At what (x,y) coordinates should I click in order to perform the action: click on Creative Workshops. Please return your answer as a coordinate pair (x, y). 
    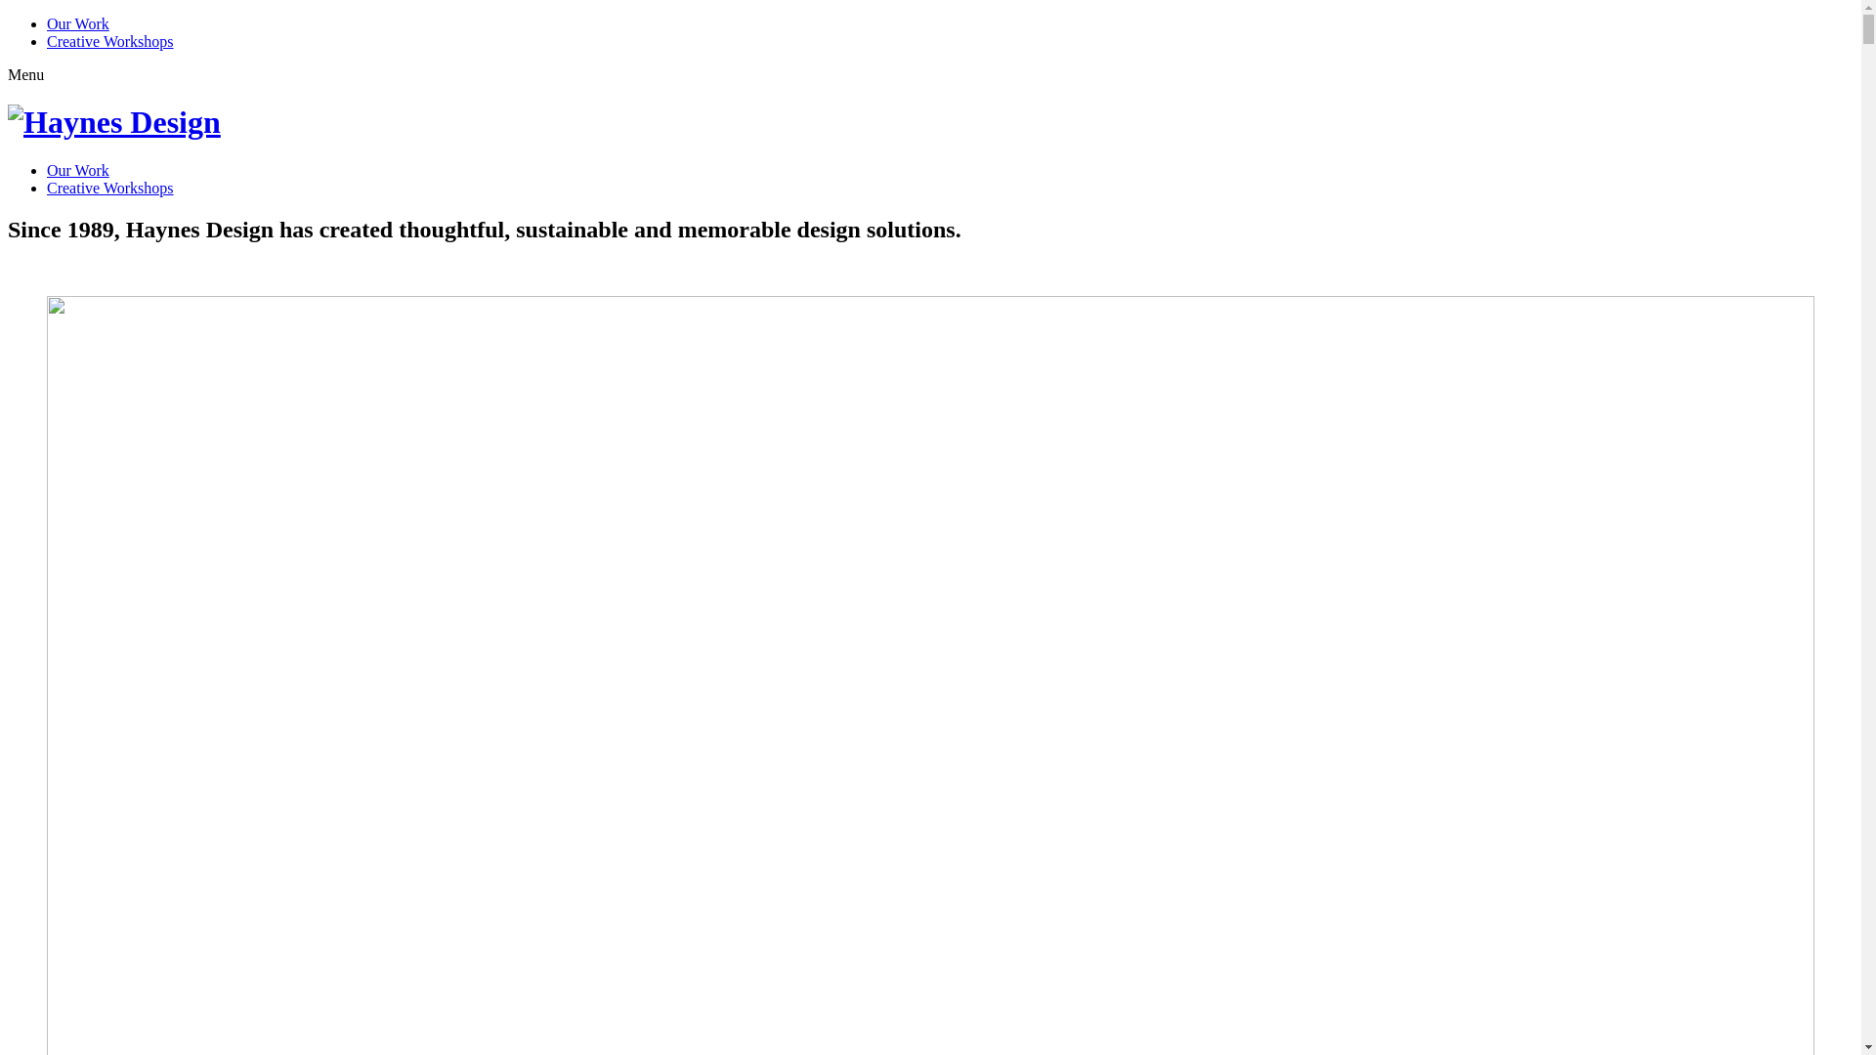
    Looking at the image, I should click on (110, 41).